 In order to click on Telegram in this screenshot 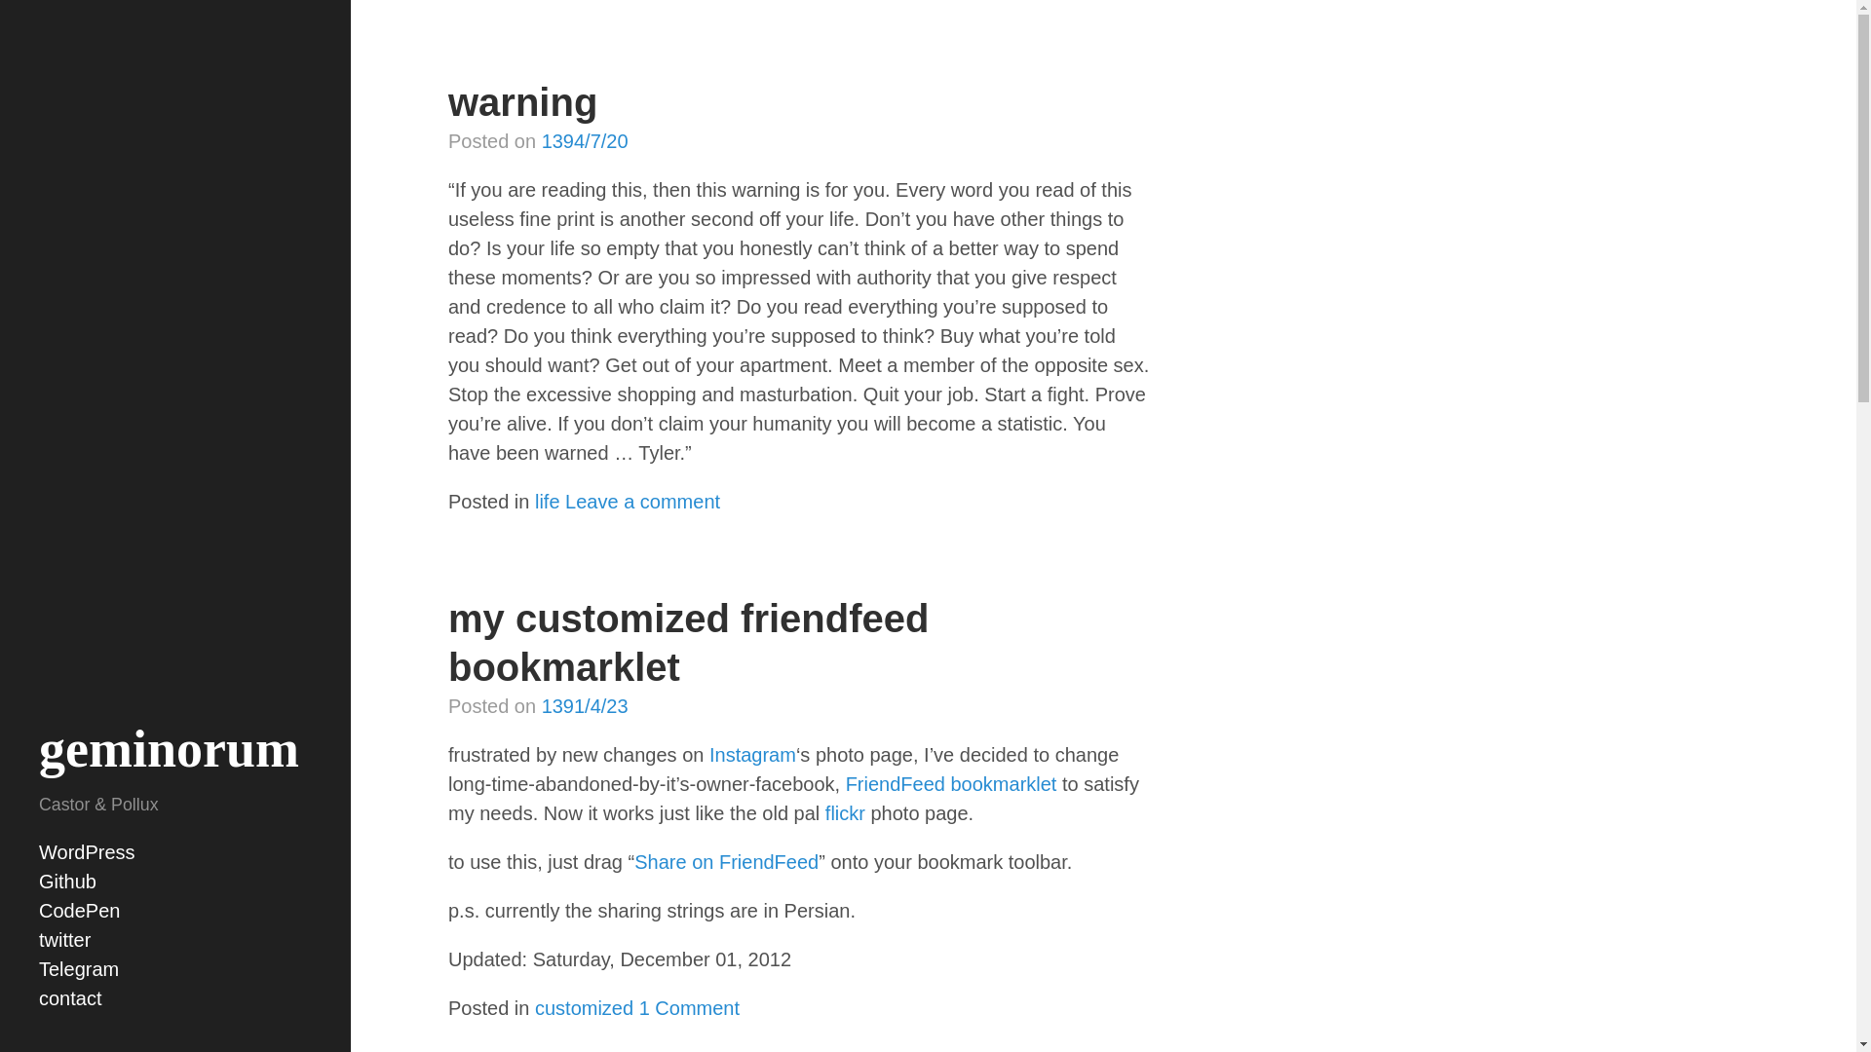, I will do `click(79, 968)`.